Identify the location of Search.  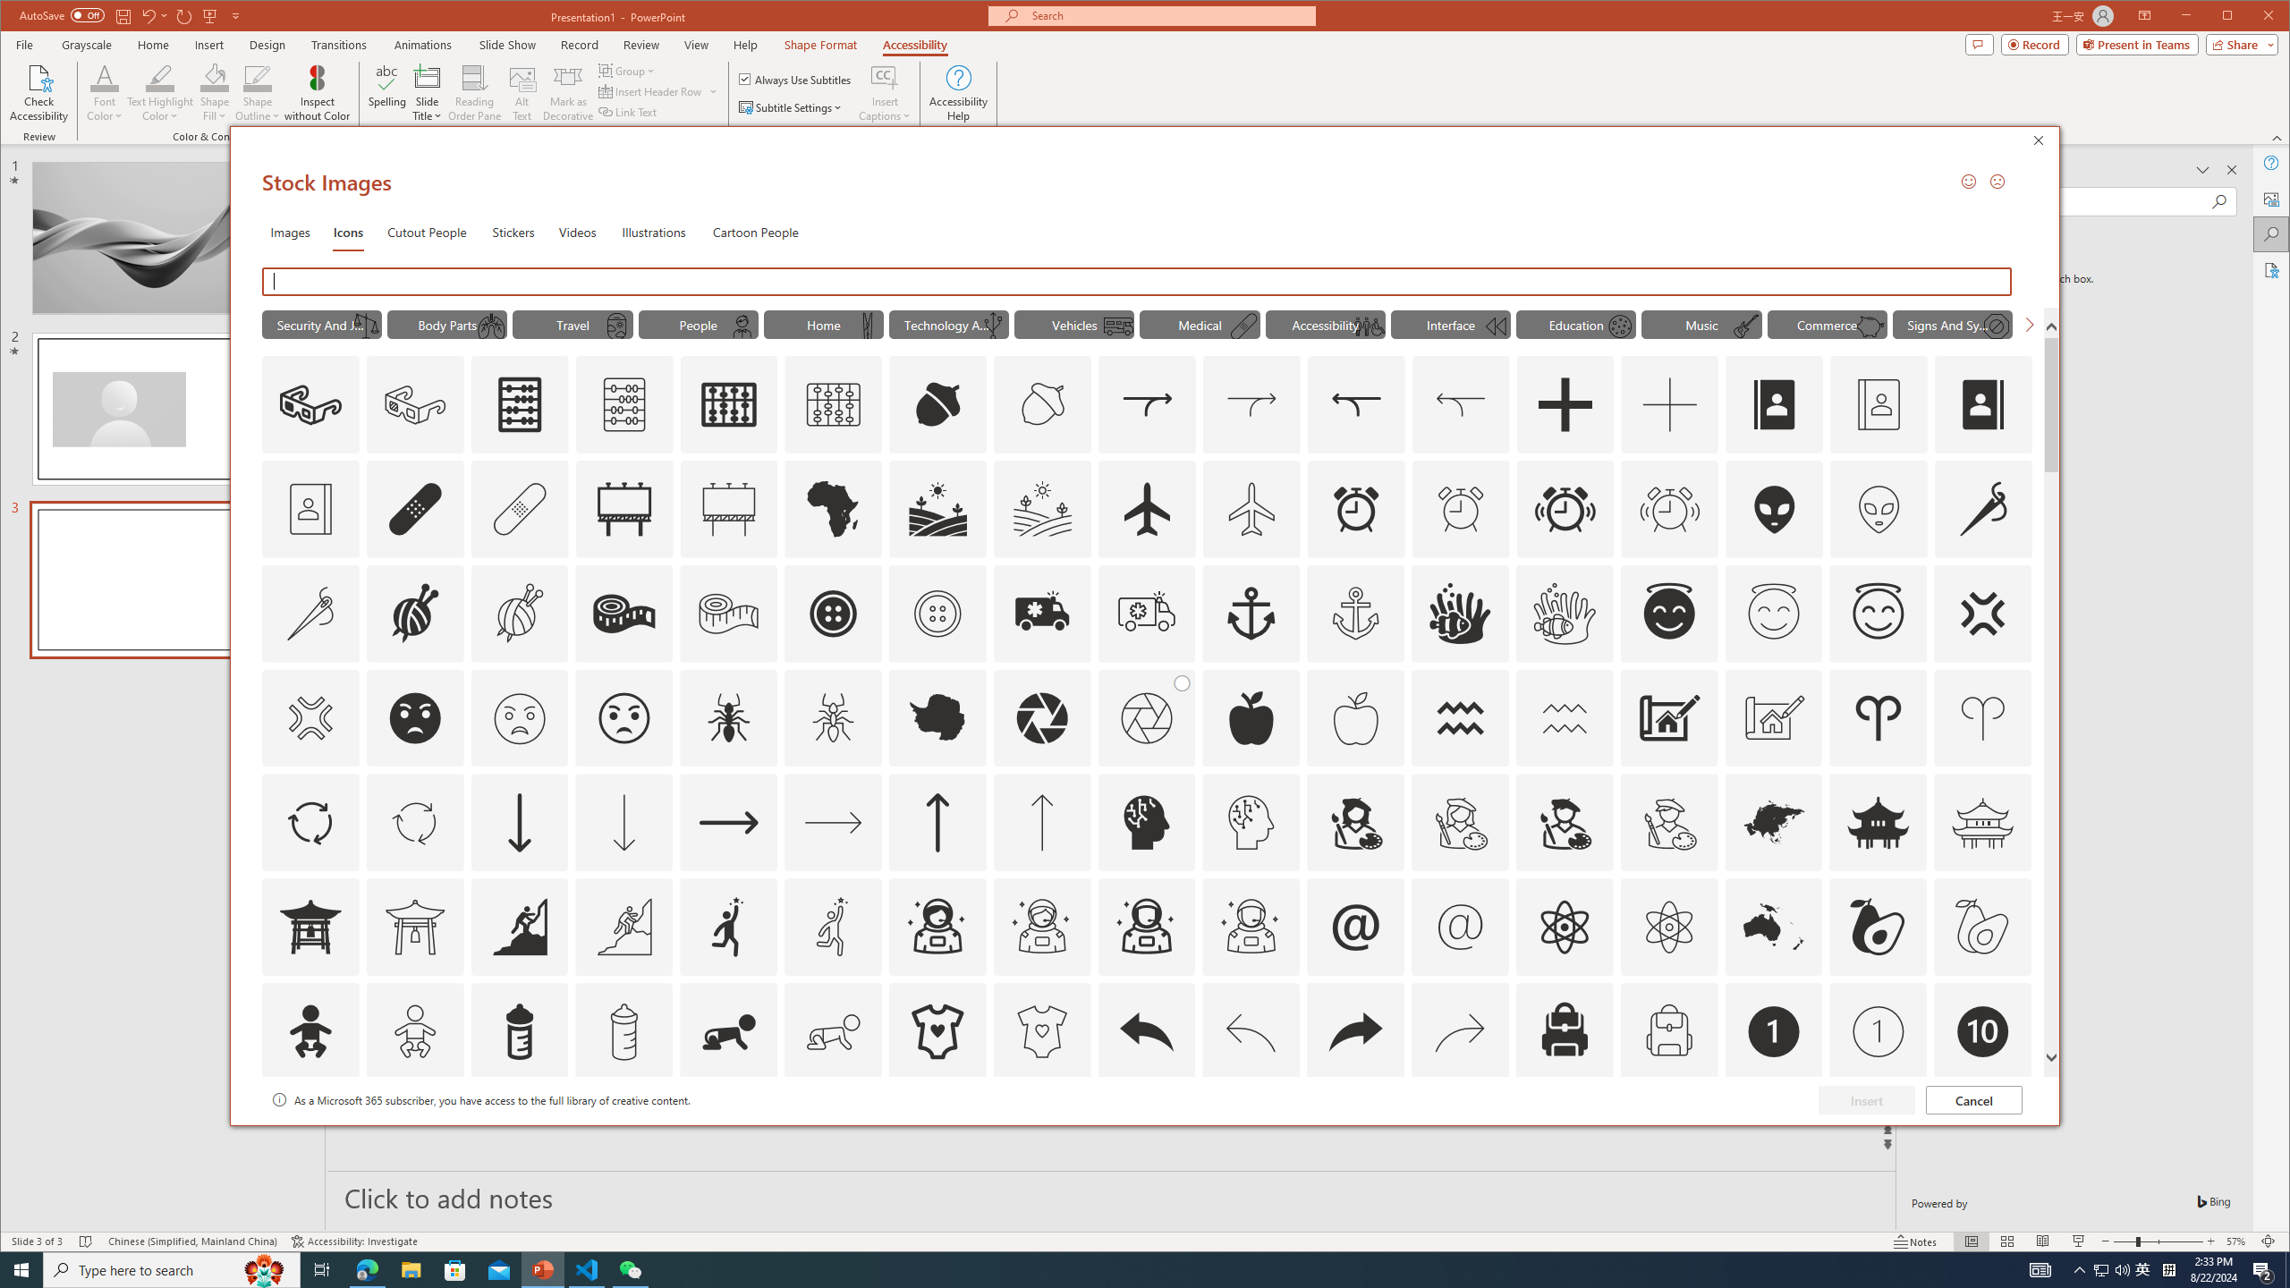
(2272, 234).